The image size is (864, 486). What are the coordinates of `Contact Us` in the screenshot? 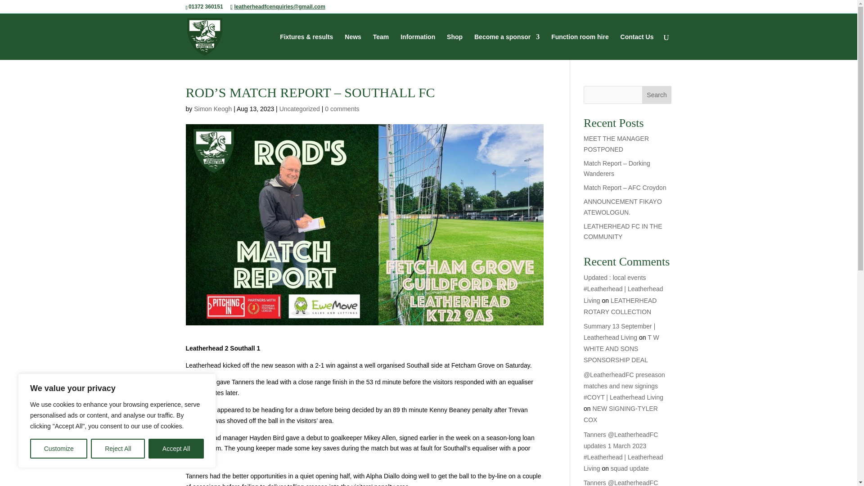 It's located at (637, 46).